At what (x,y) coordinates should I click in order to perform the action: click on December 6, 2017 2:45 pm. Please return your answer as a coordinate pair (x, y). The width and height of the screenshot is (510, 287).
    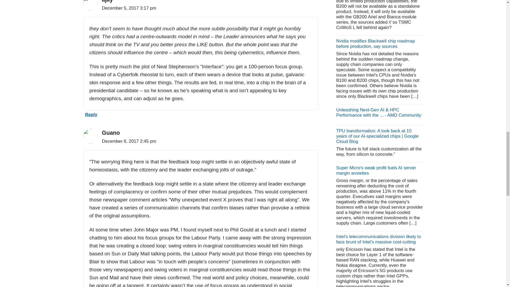
    Looking at the image, I should click on (129, 141).